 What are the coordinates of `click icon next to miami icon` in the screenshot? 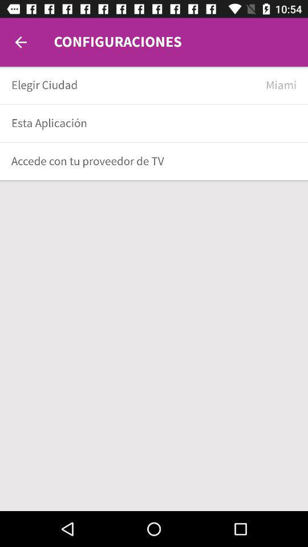 It's located at (135, 85).